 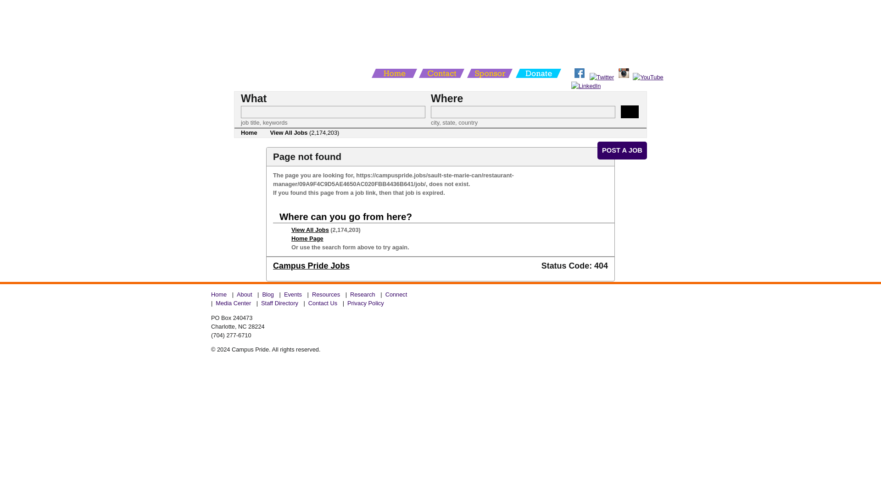 I want to click on Research, so click(x=362, y=294).